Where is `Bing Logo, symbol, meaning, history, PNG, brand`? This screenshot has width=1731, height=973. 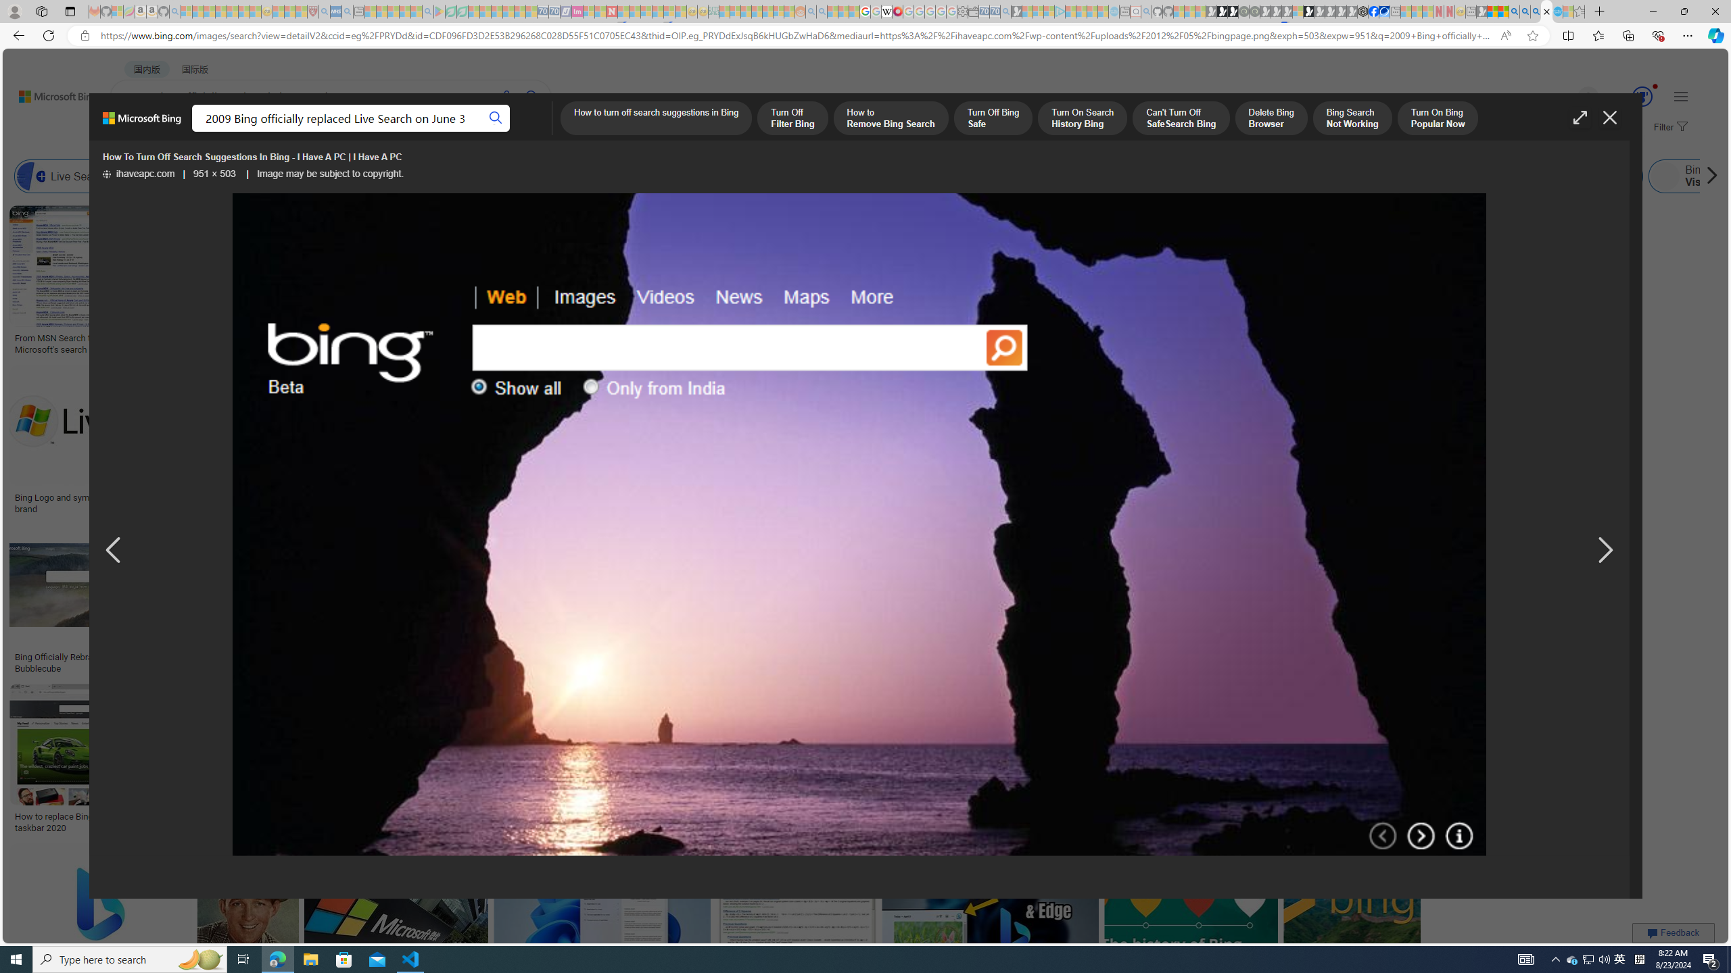
Bing Logo, symbol, meaning, history, PNG, brand is located at coordinates (1336, 343).